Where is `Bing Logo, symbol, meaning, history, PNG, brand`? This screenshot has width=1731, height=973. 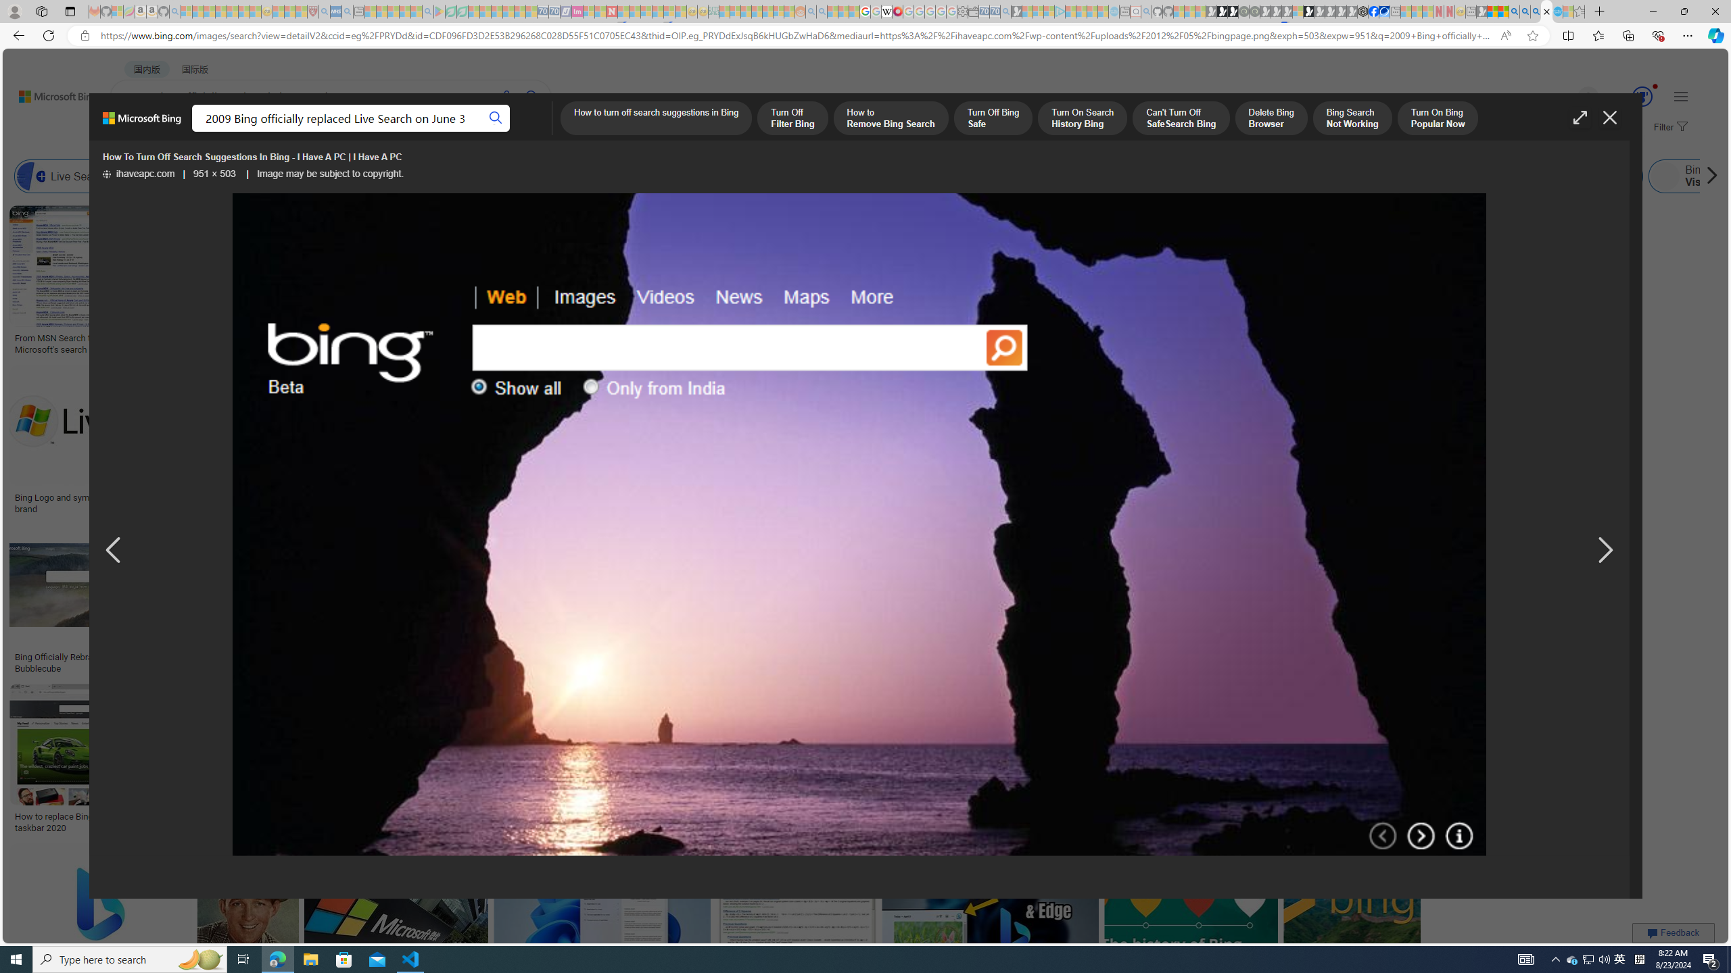
Bing Logo, symbol, meaning, history, PNG, brand is located at coordinates (1336, 343).